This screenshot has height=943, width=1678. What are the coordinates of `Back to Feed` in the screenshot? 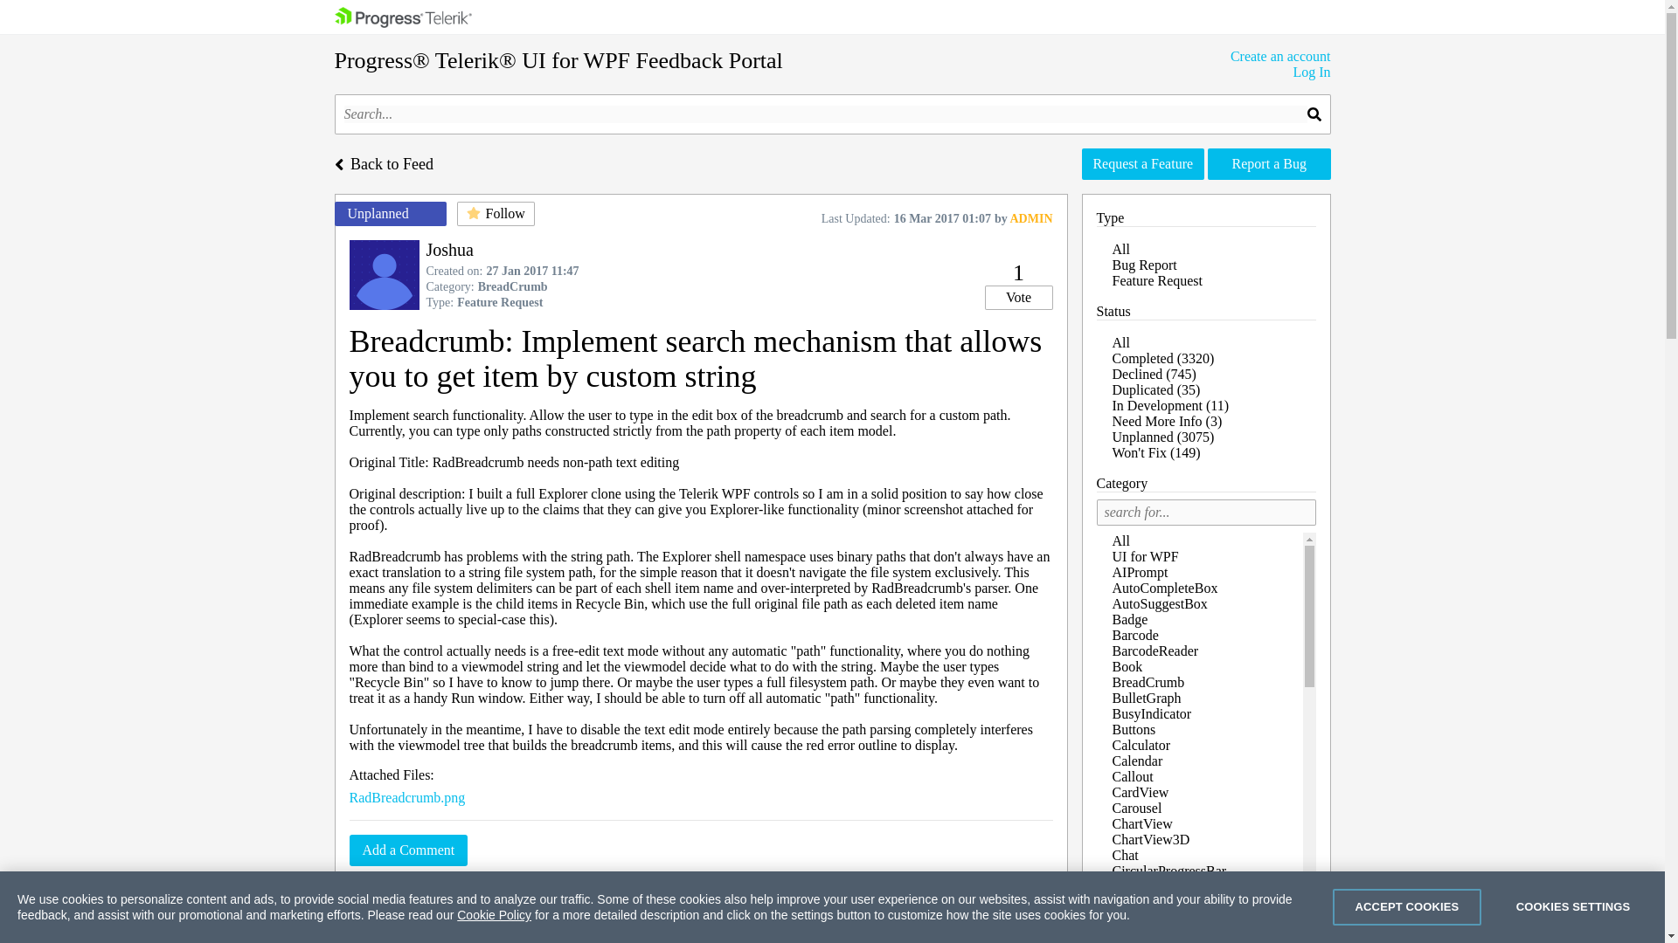 It's located at (383, 162).